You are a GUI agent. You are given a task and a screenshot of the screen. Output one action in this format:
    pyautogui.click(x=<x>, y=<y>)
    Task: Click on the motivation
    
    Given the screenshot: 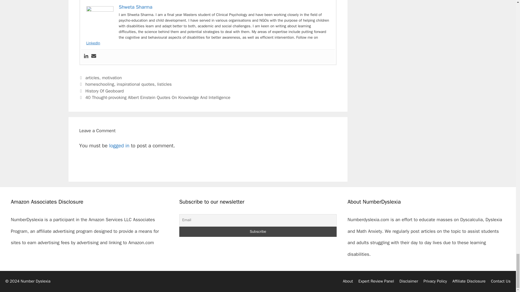 What is the action you would take?
    pyautogui.click(x=112, y=78)
    